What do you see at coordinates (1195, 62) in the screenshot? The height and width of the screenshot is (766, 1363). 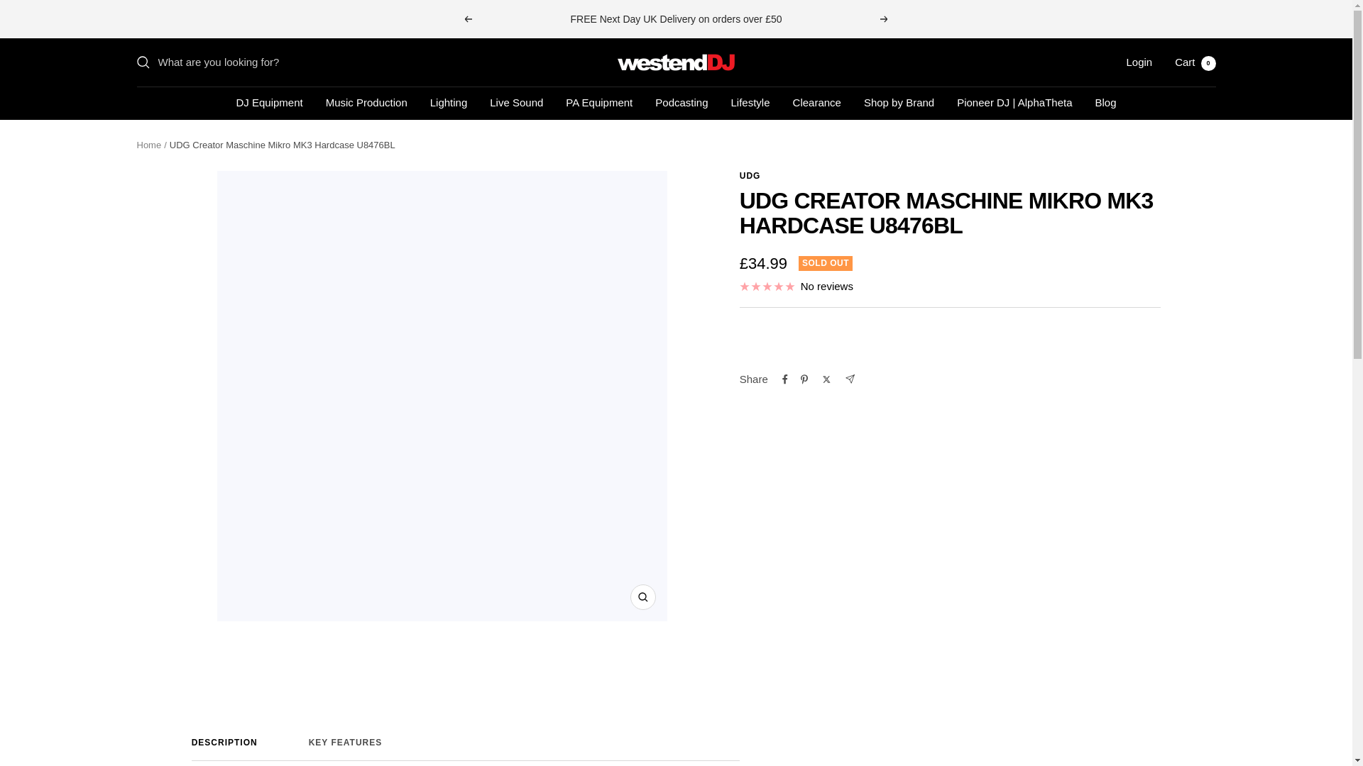 I see `Westend DJ` at bounding box center [1195, 62].